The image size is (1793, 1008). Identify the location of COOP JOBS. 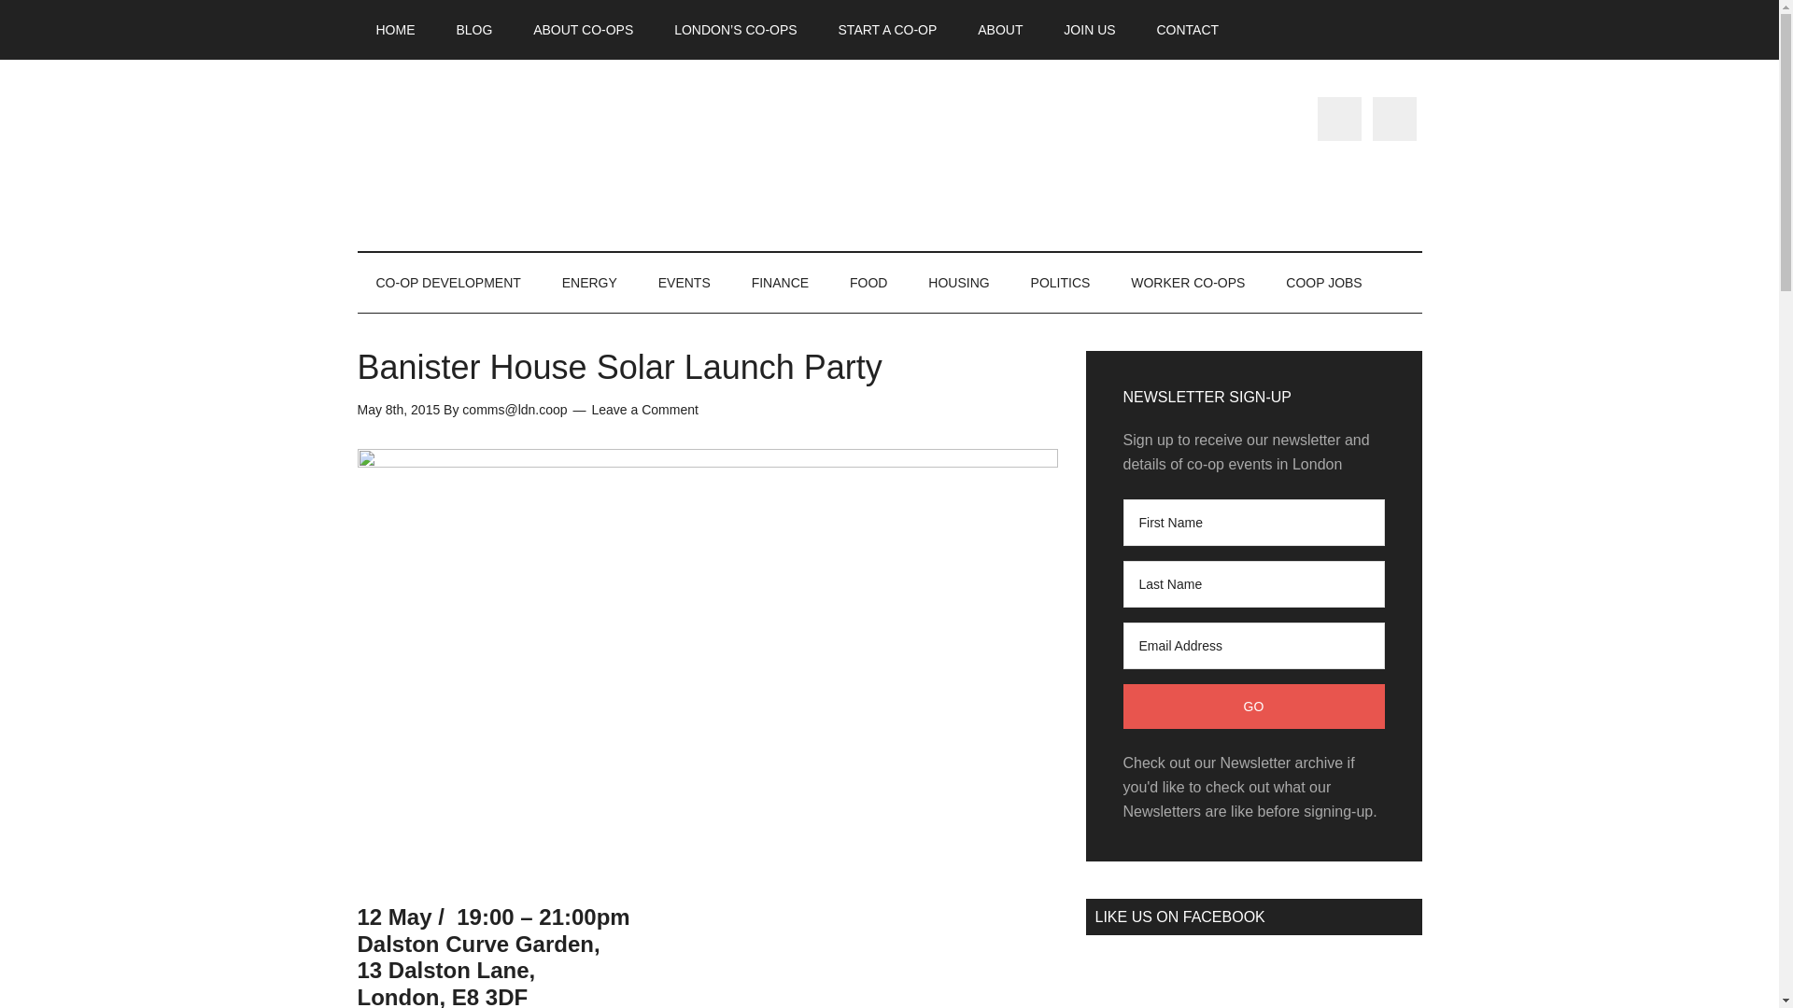
(1324, 282).